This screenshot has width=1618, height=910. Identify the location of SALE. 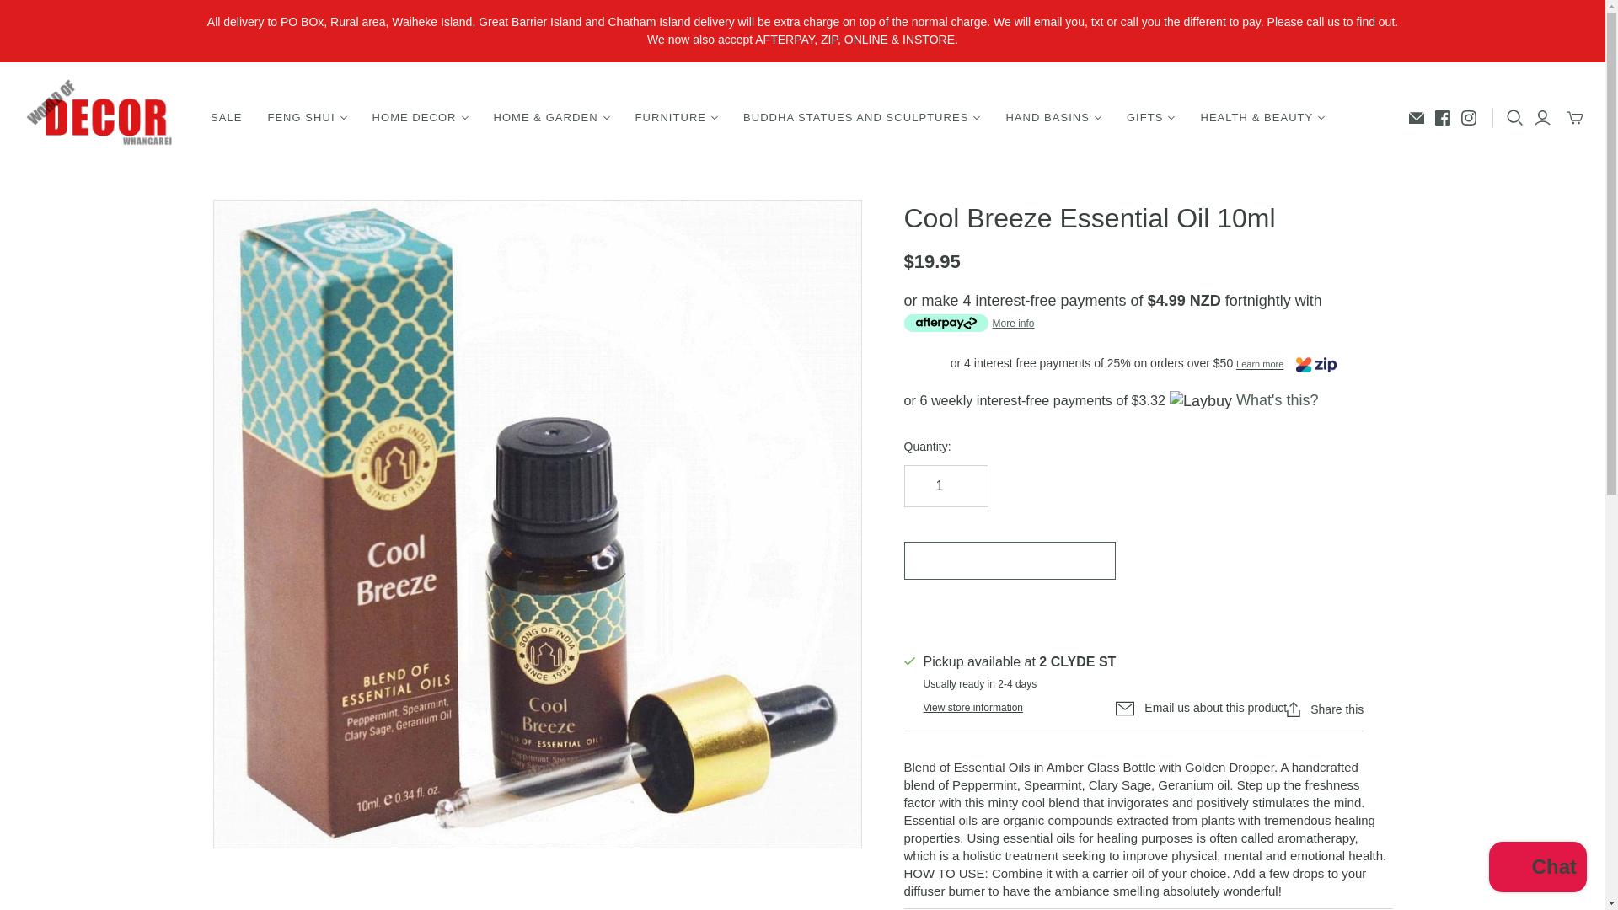
(226, 118).